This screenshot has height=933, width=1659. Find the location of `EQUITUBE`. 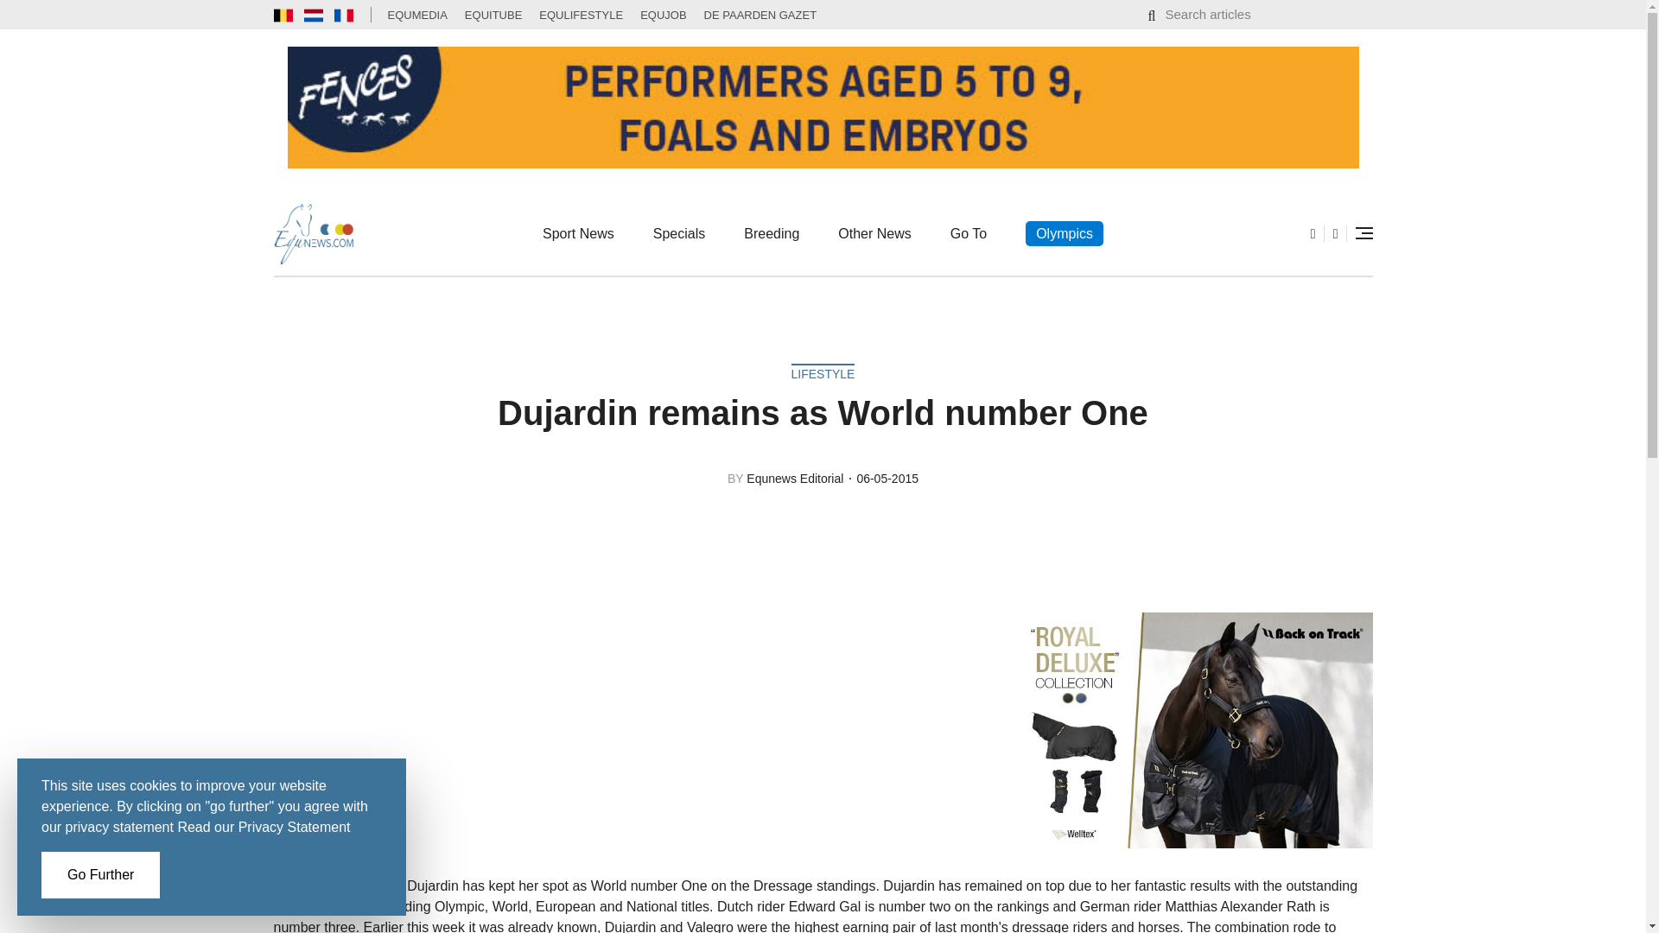

EQUITUBE is located at coordinates (493, 14).